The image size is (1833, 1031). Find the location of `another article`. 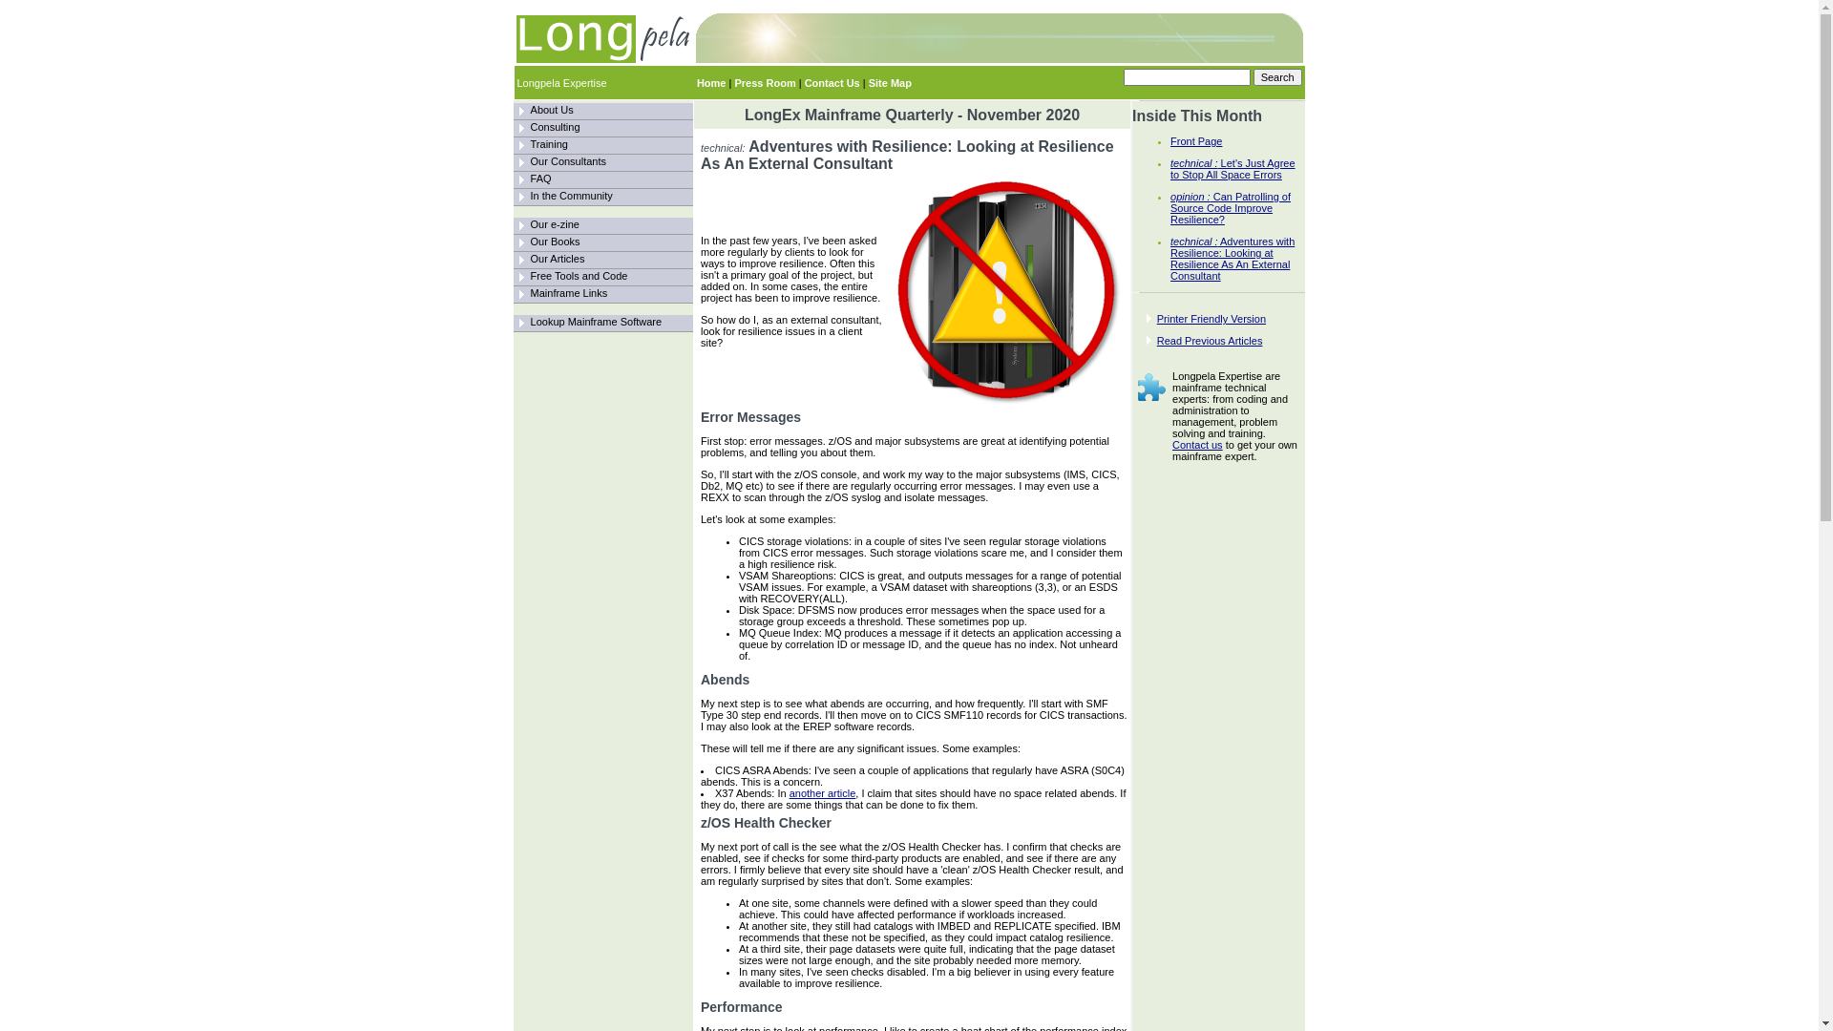

another article is located at coordinates (823, 793).